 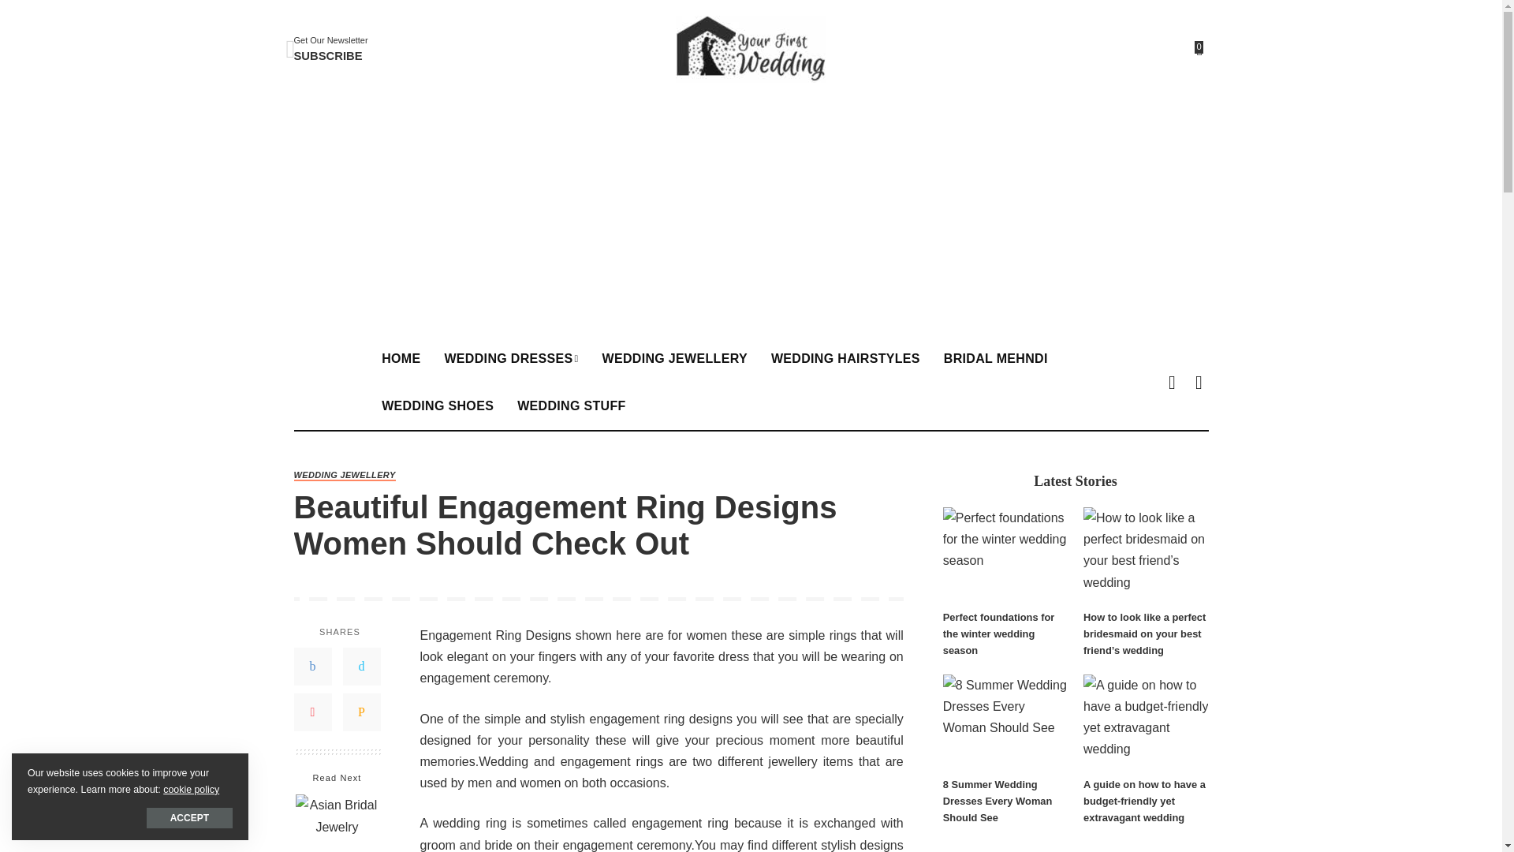 What do you see at coordinates (845, 358) in the screenshot?
I see `WEDDING HAIRSTYLES` at bounding box center [845, 358].